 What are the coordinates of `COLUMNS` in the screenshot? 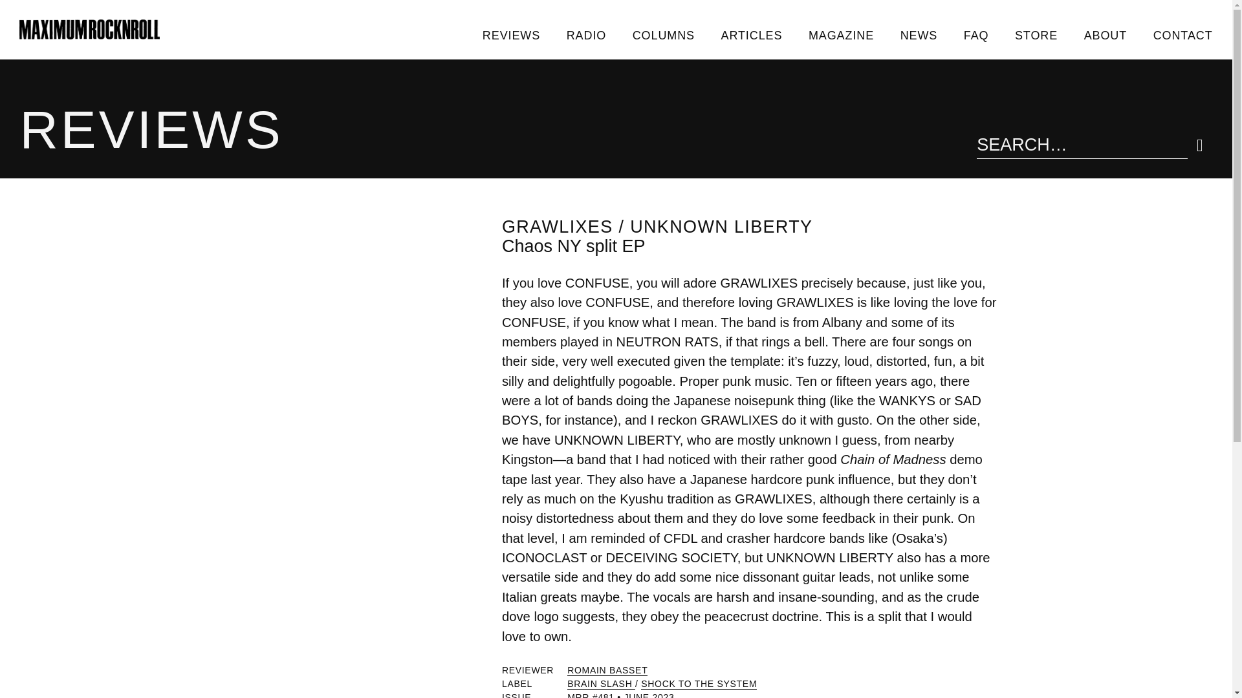 It's located at (663, 35).